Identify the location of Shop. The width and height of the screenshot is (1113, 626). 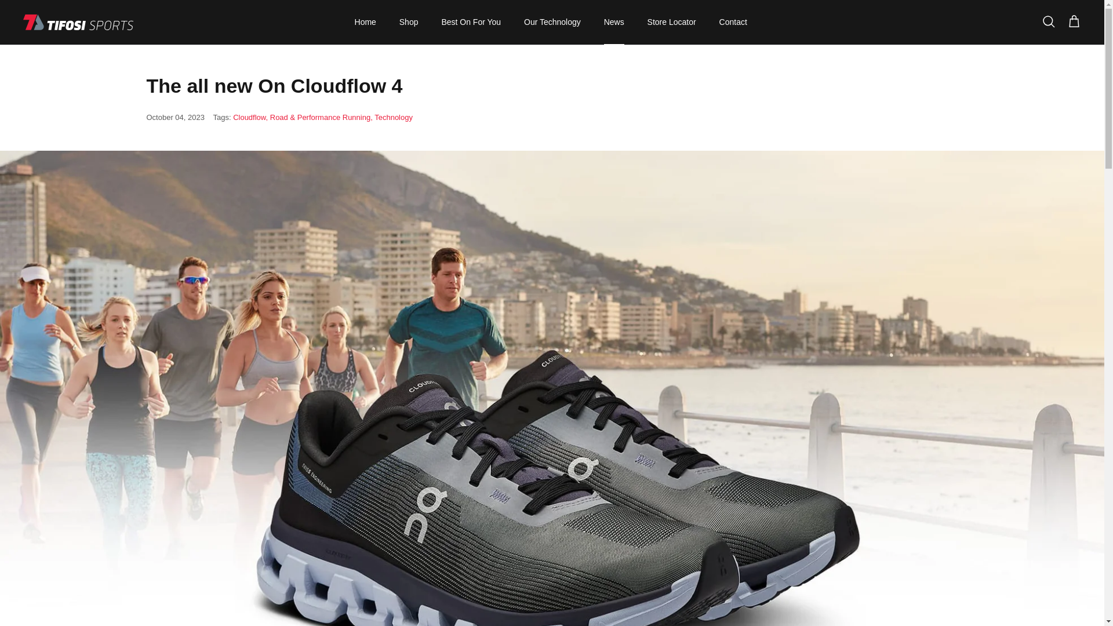
(408, 22).